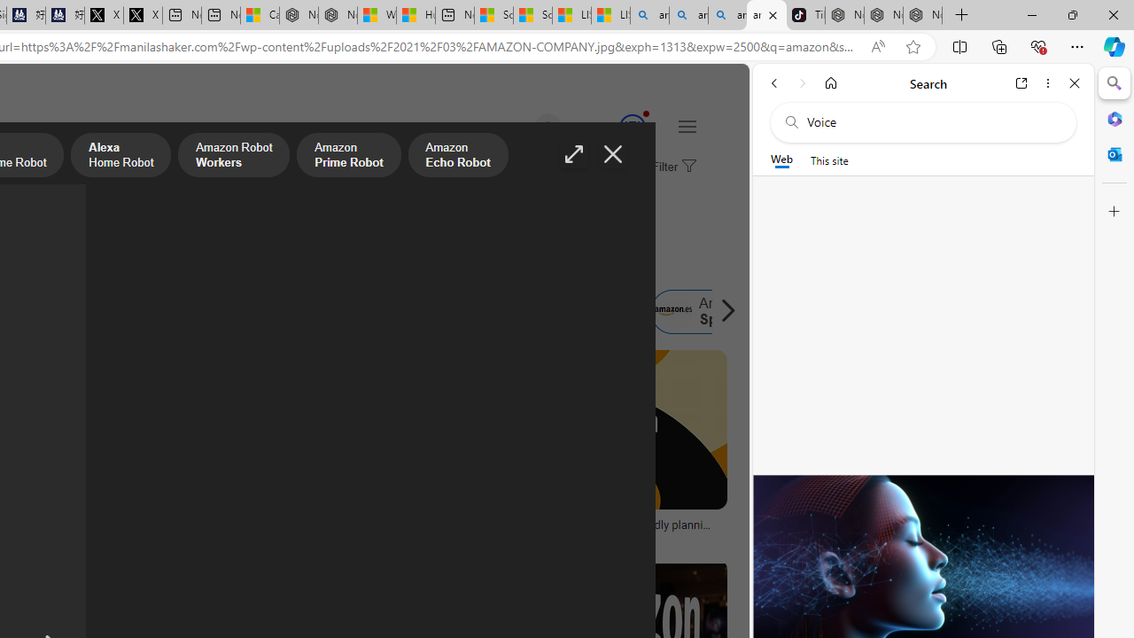 The width and height of the screenshot is (1134, 638). I want to click on Amazon Forest, so click(459, 312).